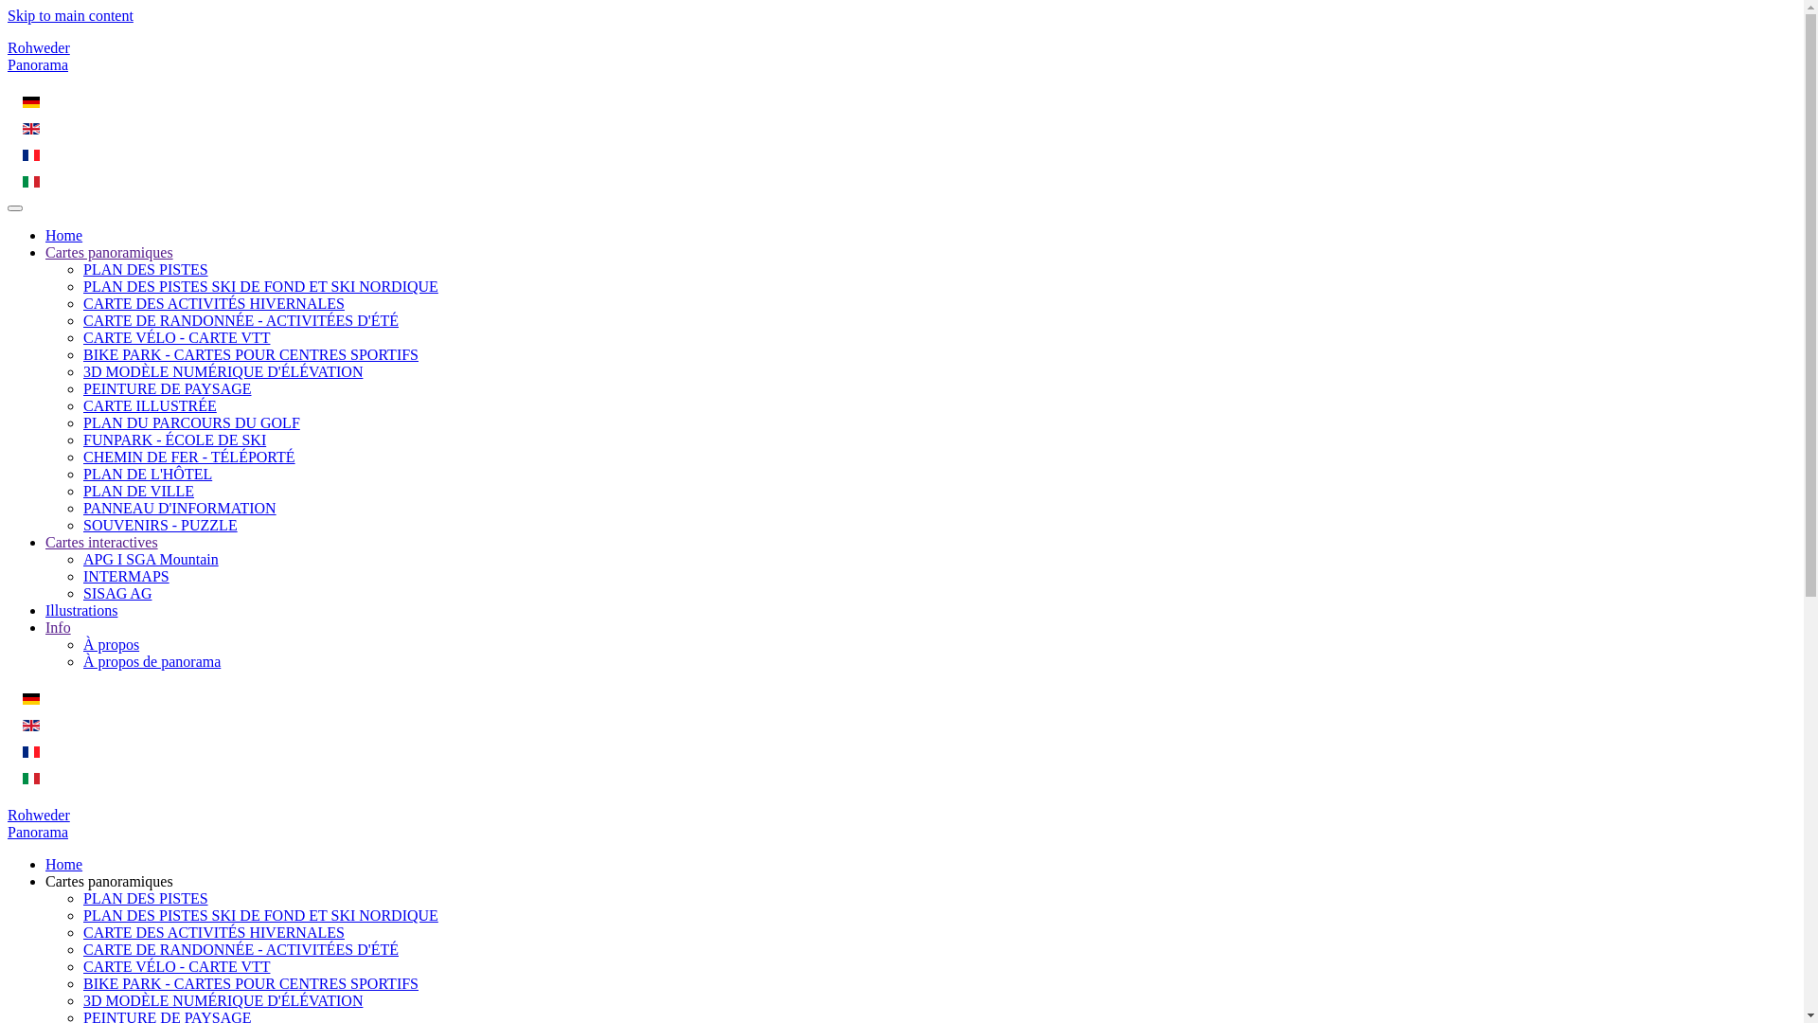  Describe the element at coordinates (59, 627) in the screenshot. I see `Info` at that location.